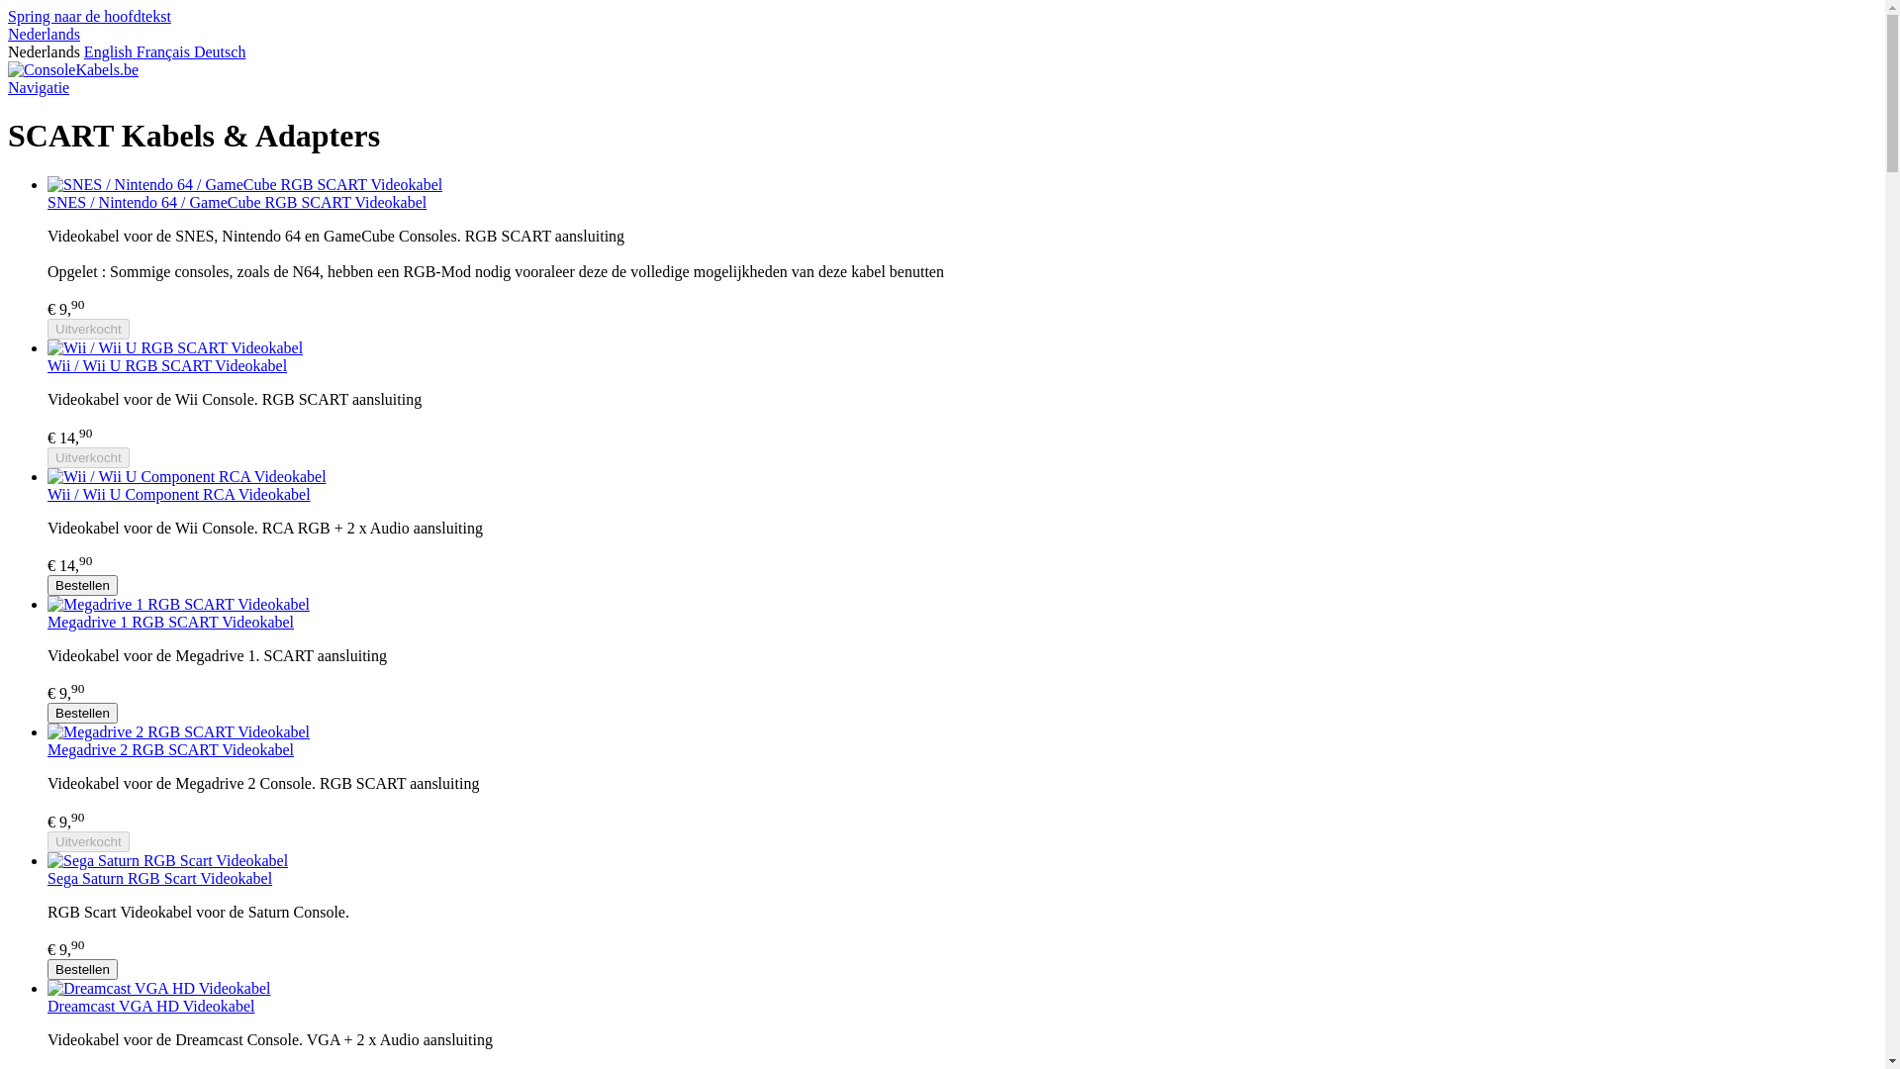 This screenshot has height=1069, width=1900. Describe the element at coordinates (159, 988) in the screenshot. I see `Dreamcast VGA HD Videokabel` at that location.